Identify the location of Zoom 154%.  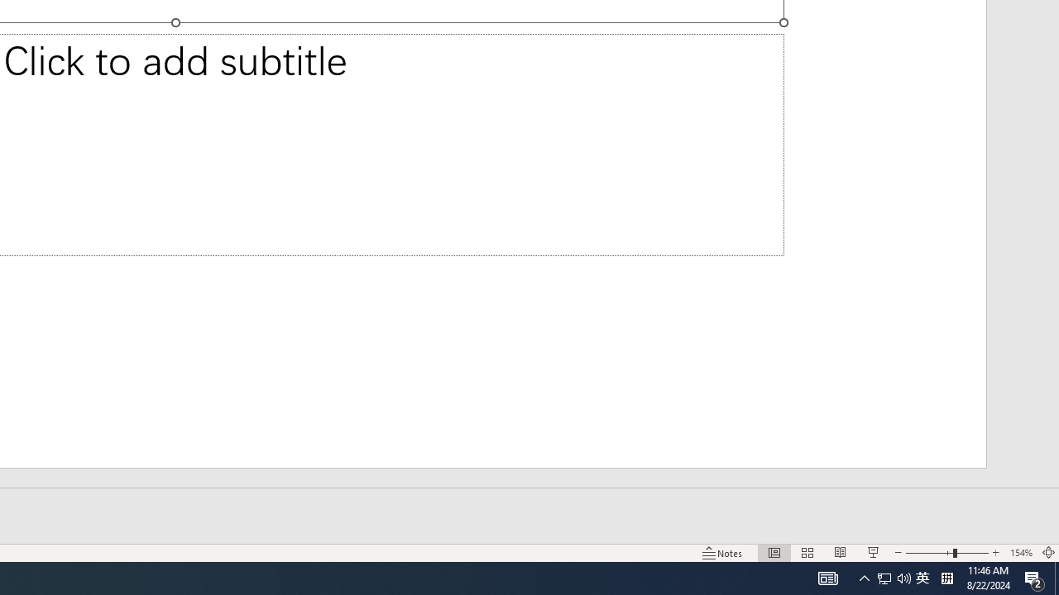
(1021, 552).